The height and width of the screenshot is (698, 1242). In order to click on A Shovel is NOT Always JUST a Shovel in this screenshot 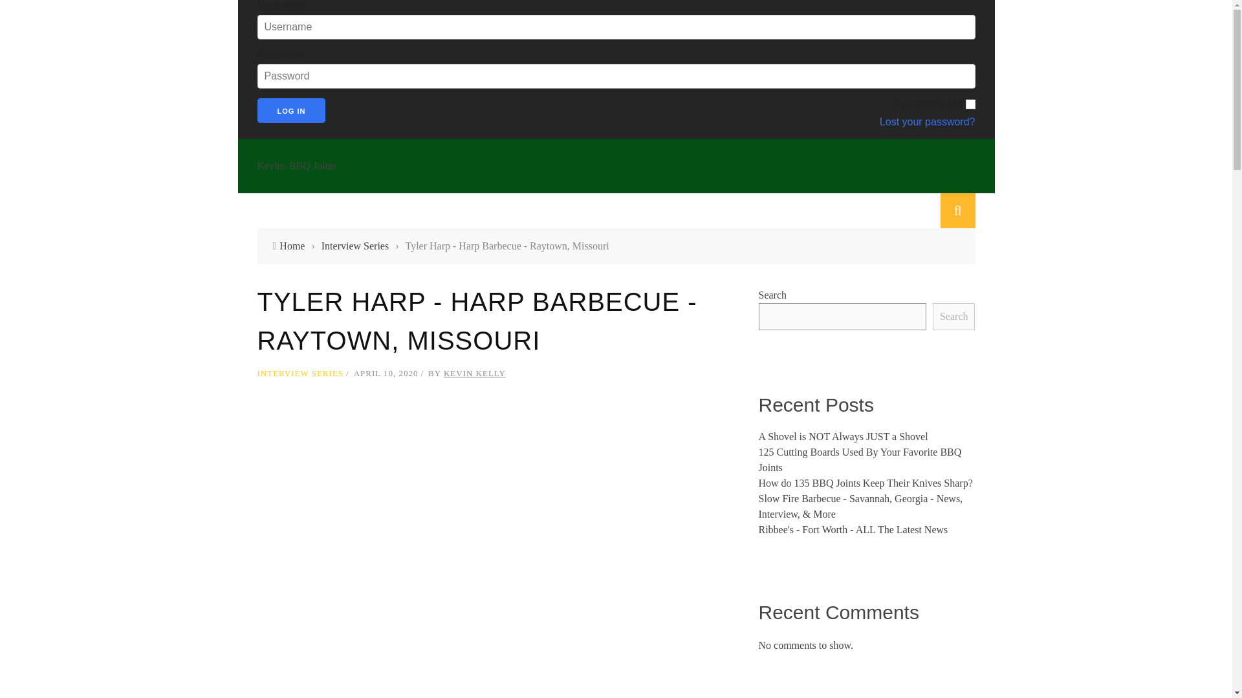, I will do `click(842, 436)`.